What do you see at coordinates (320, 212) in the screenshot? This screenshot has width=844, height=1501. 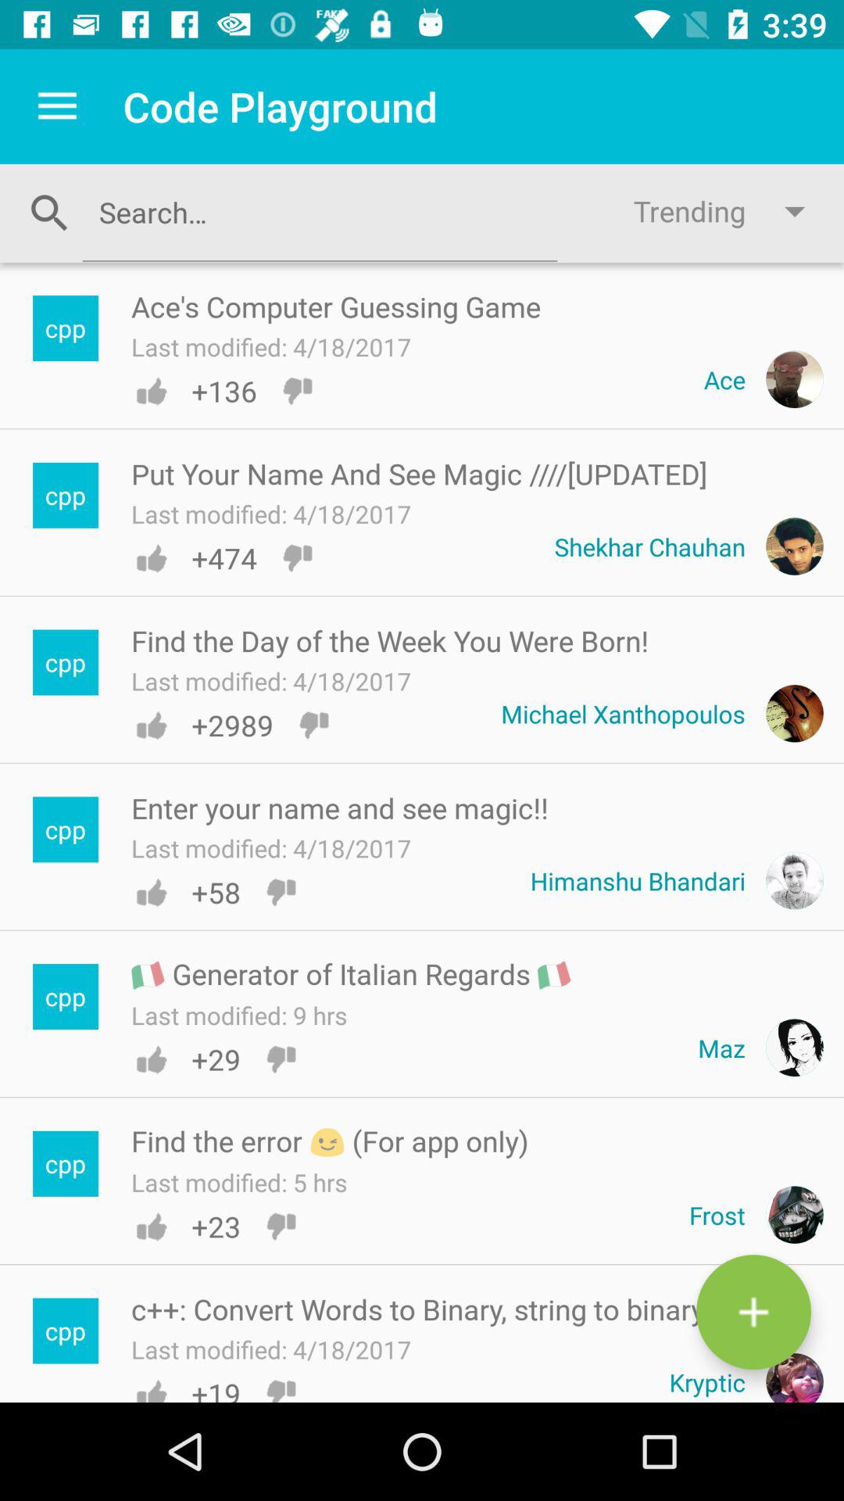 I see `area to input search terms` at bounding box center [320, 212].